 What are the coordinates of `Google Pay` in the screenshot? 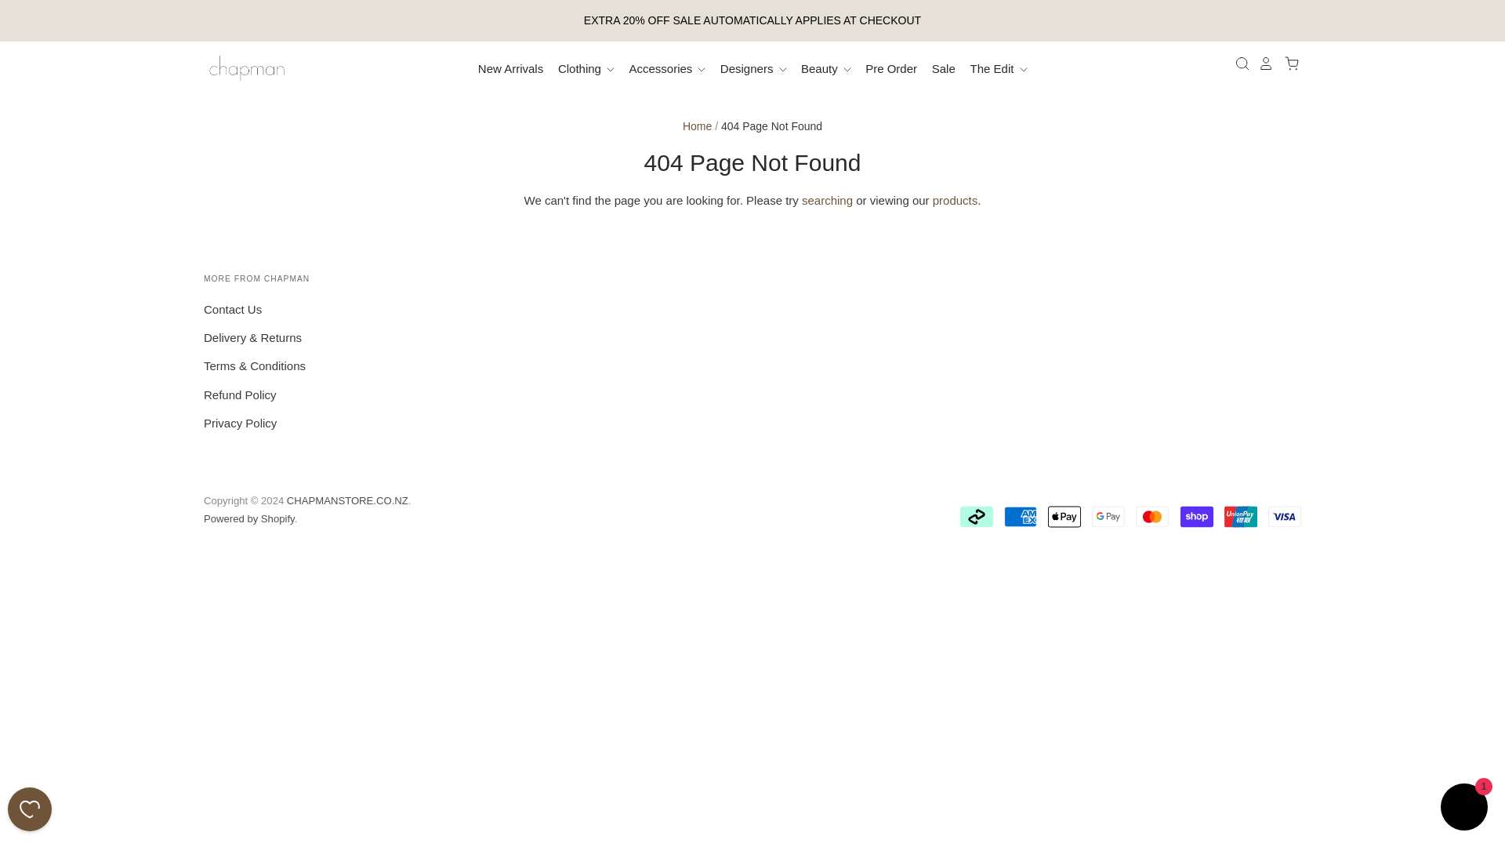 It's located at (1108, 517).